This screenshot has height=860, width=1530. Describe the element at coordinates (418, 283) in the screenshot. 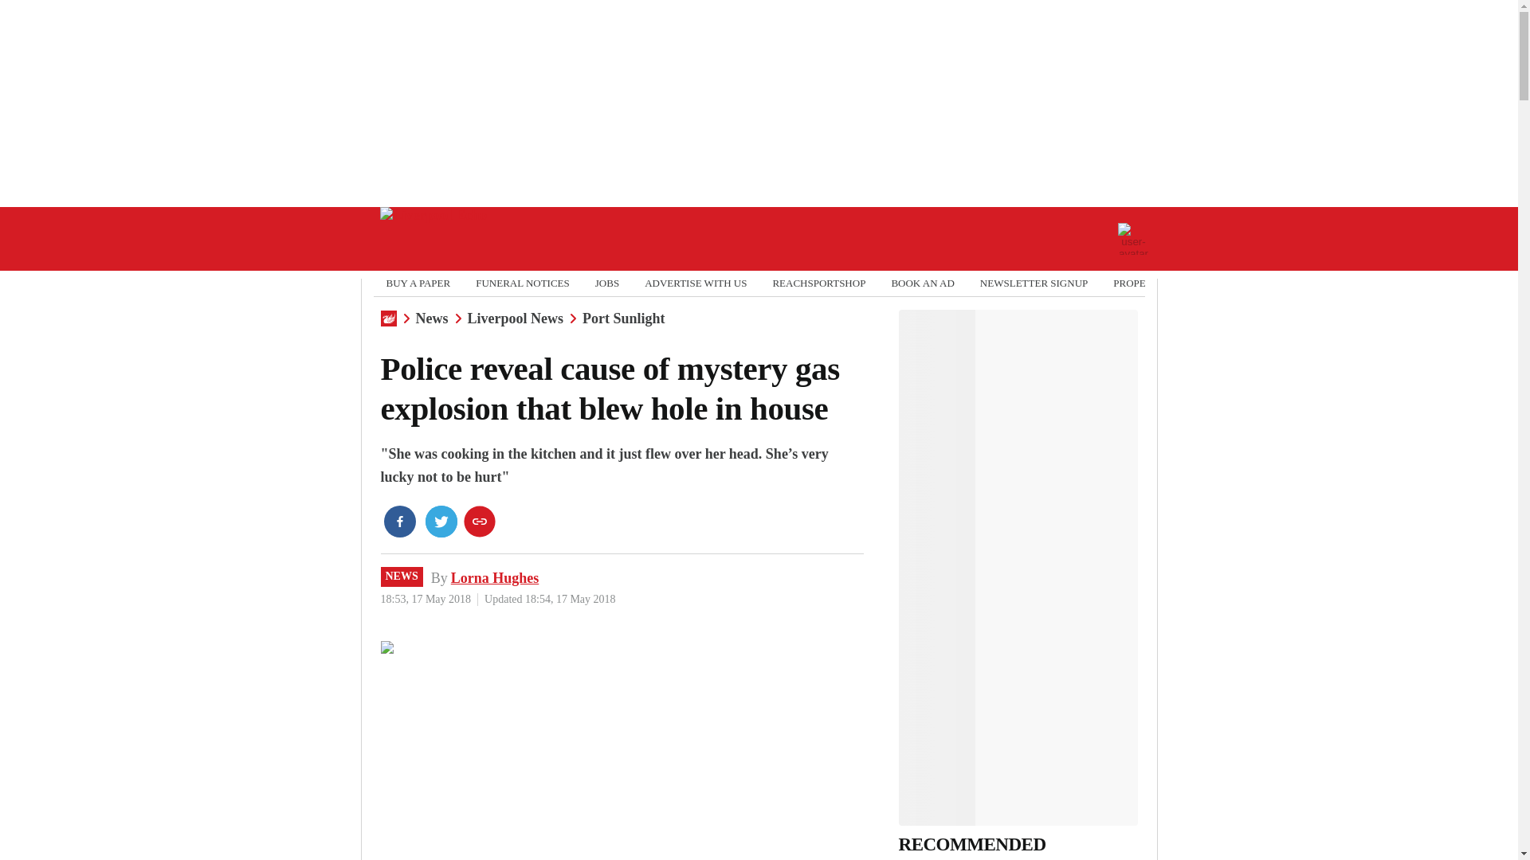

I see `BUY A PAPER` at that location.